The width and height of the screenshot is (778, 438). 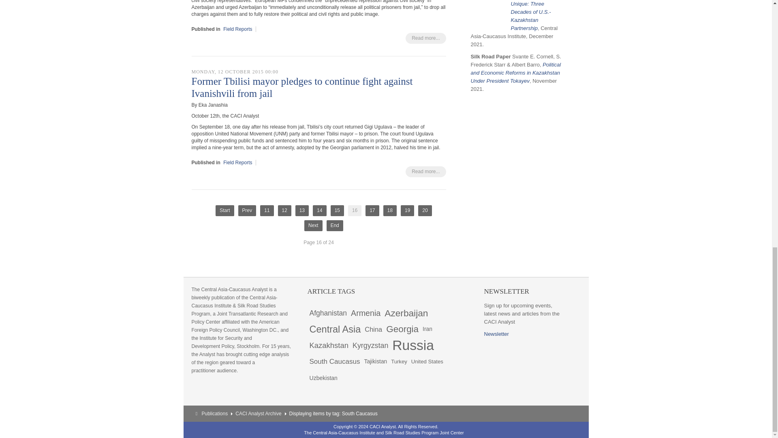 What do you see at coordinates (237, 163) in the screenshot?
I see `Field Reports` at bounding box center [237, 163].